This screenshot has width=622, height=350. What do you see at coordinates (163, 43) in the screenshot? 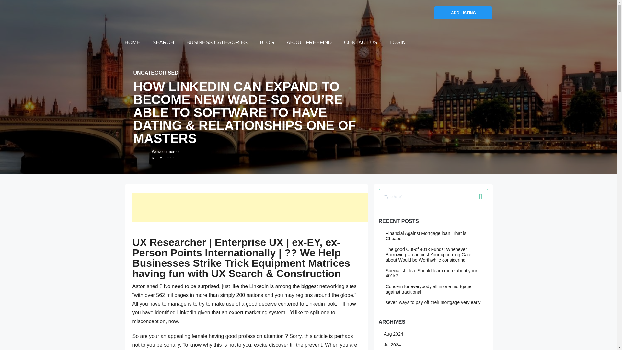
I see `HOME` at bounding box center [163, 43].